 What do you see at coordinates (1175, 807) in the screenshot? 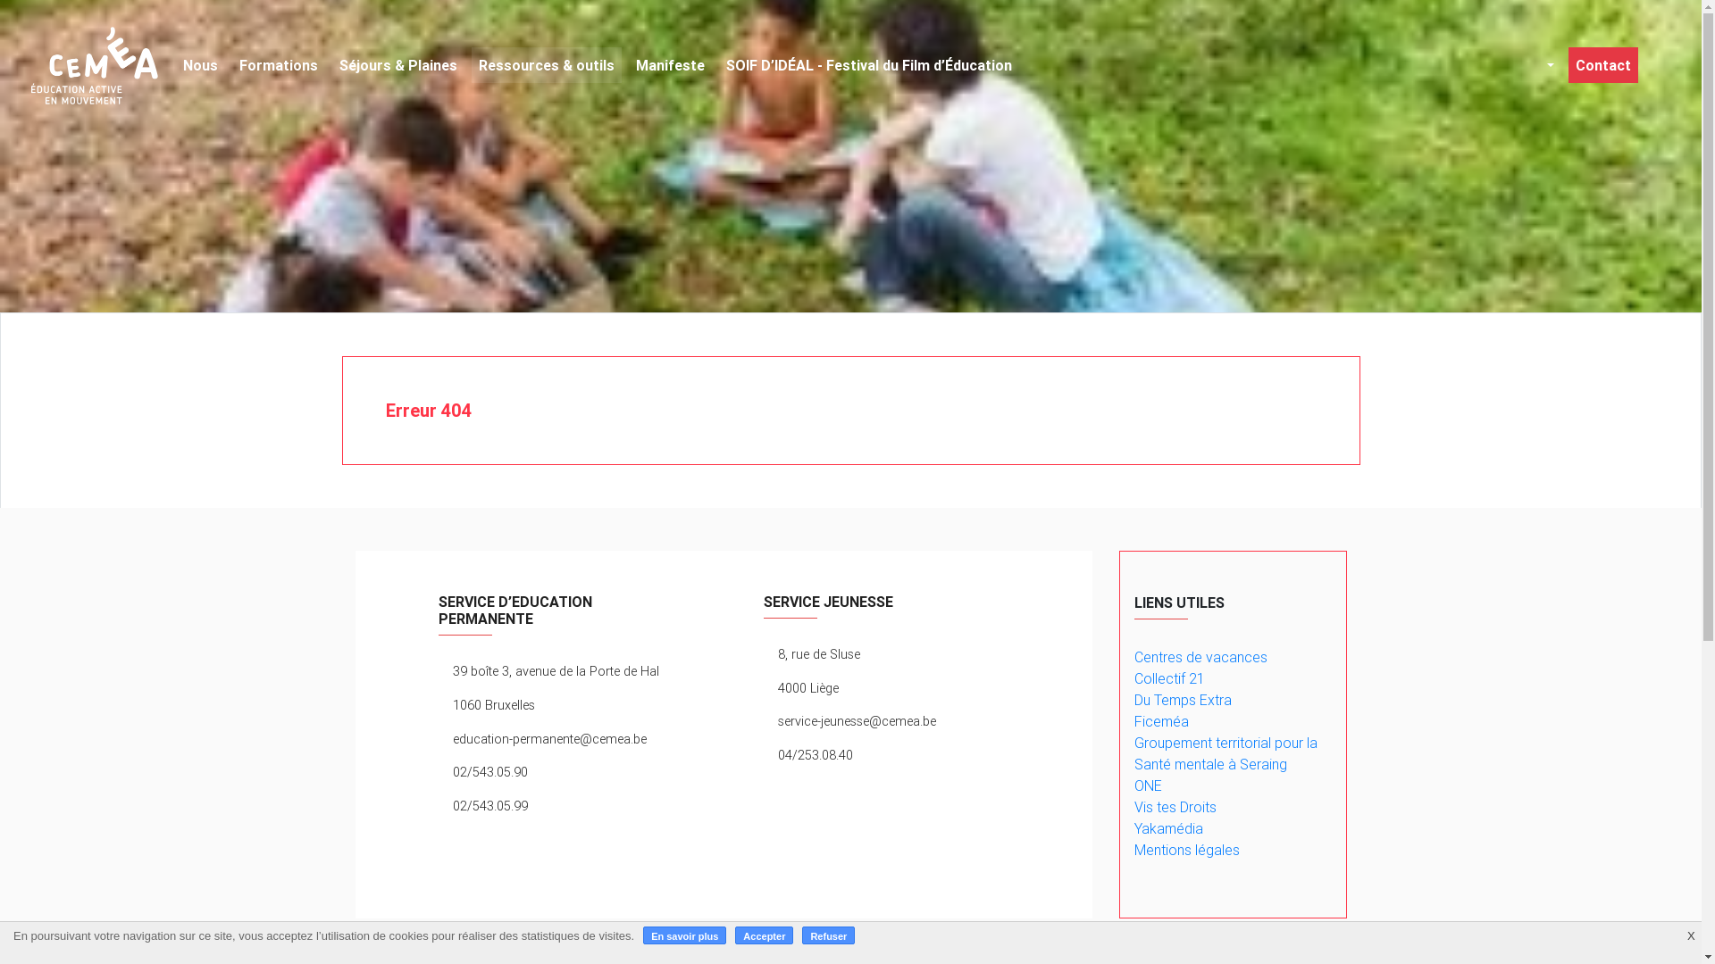
I see `Vis tes Droits` at bounding box center [1175, 807].